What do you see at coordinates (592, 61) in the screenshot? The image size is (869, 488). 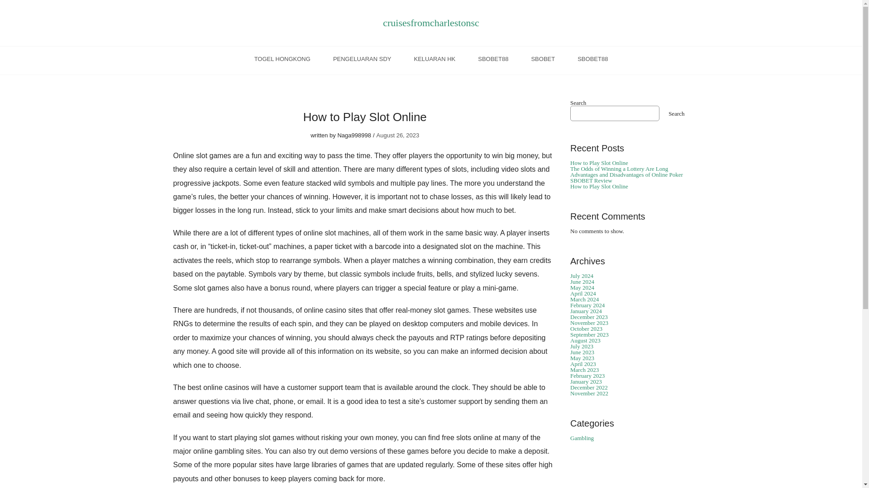 I see `SBOBET88` at bounding box center [592, 61].